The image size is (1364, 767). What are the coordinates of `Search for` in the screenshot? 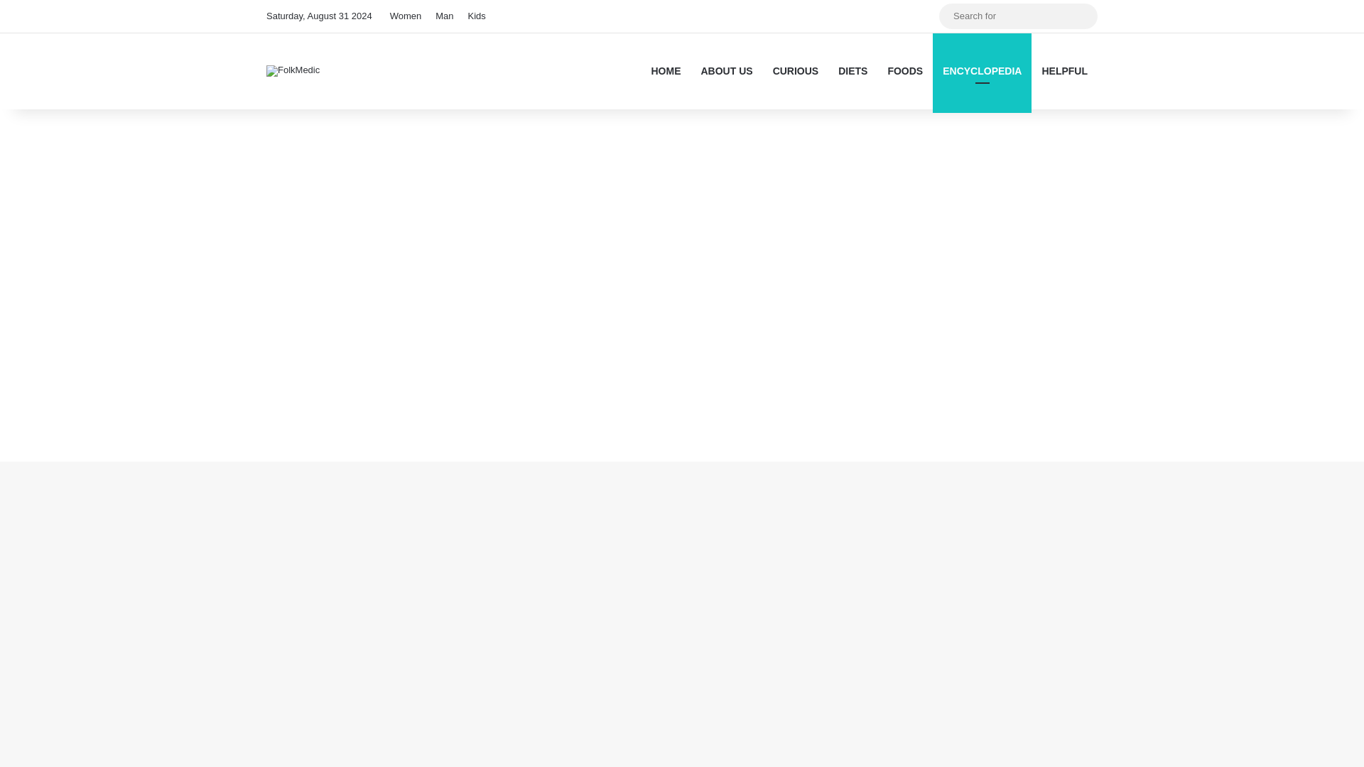 It's located at (1083, 16).